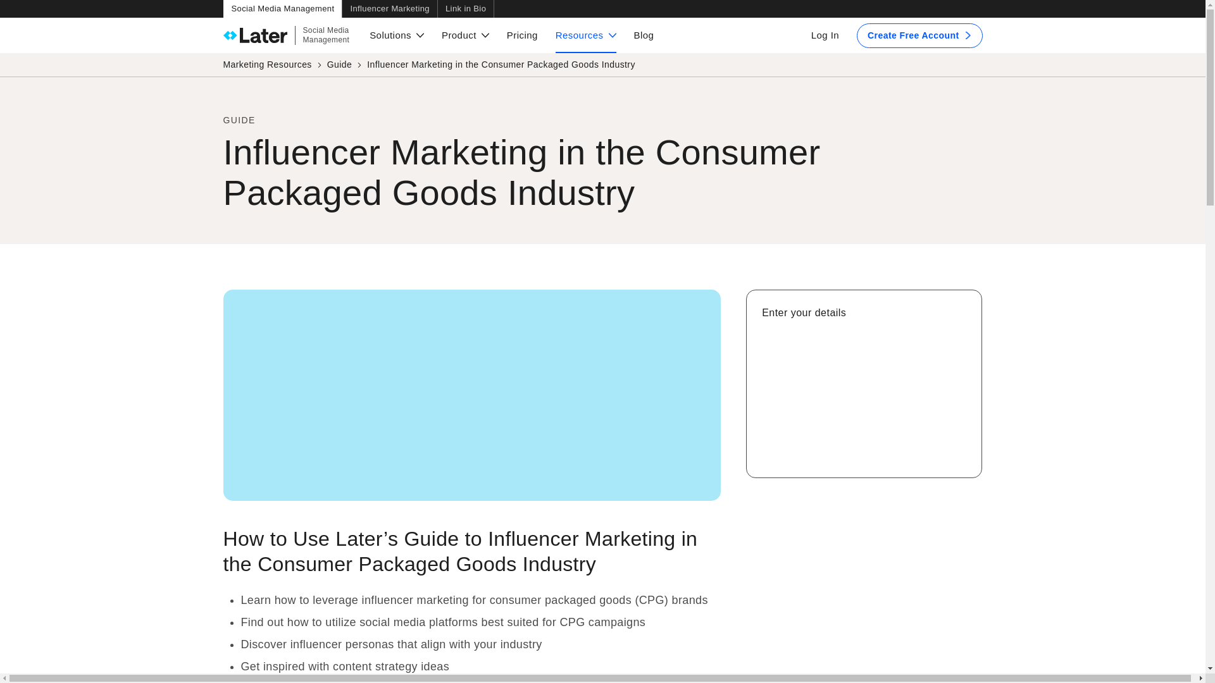  What do you see at coordinates (522, 35) in the screenshot?
I see `Product` at bounding box center [522, 35].